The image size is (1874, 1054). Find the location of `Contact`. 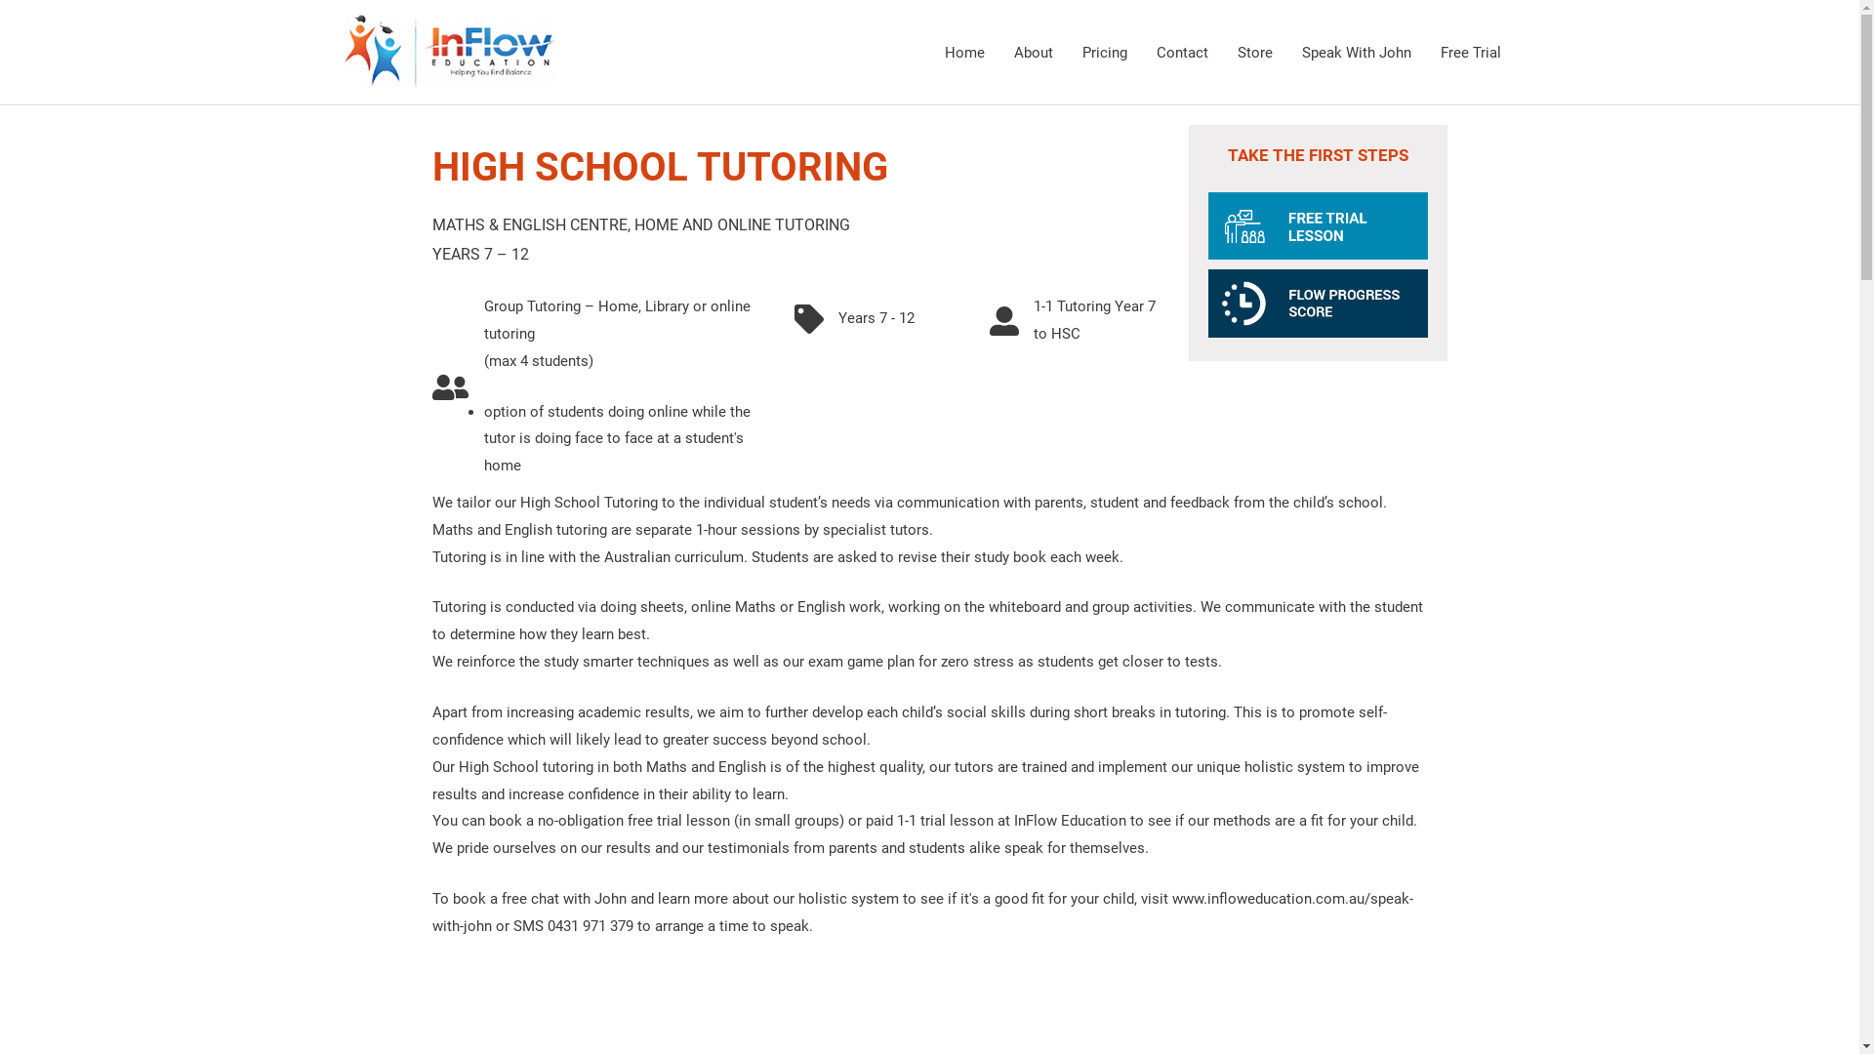

Contact is located at coordinates (1183, 53).